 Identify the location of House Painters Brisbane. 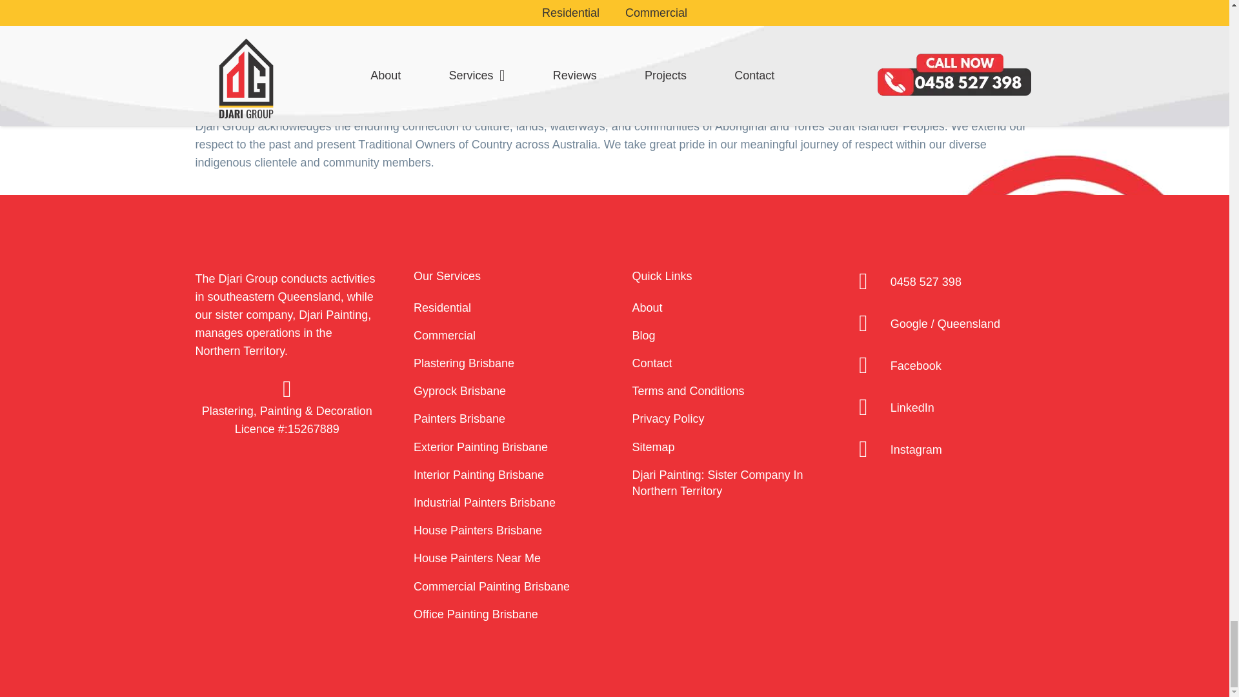
(478, 530).